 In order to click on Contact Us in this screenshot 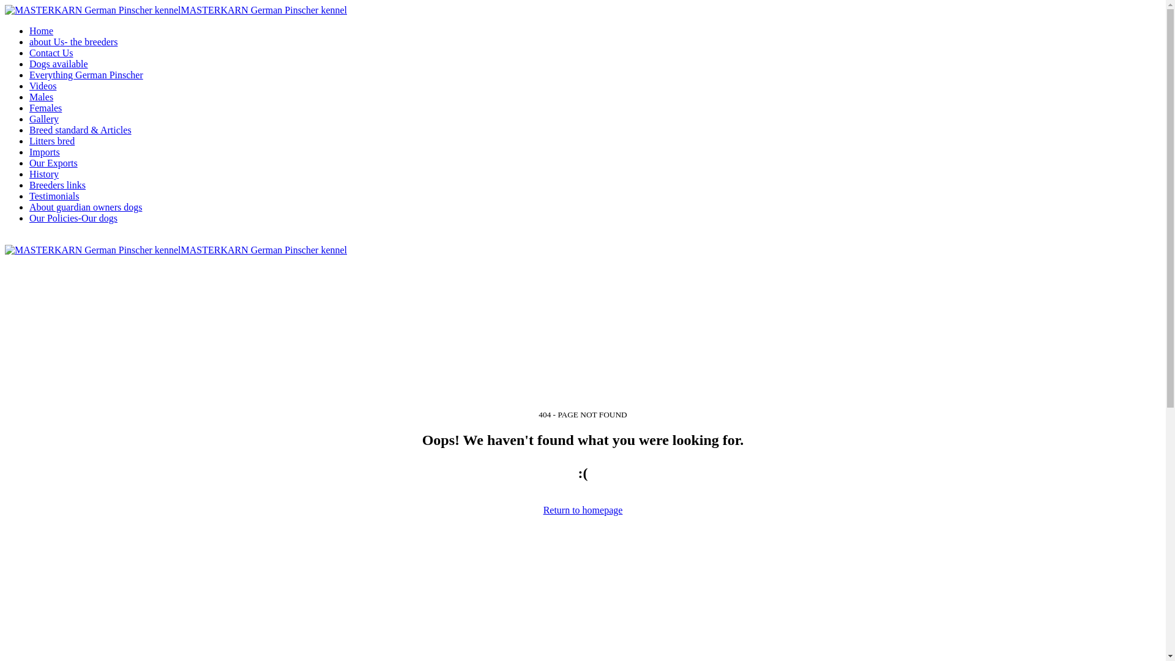, I will do `click(51, 53)`.